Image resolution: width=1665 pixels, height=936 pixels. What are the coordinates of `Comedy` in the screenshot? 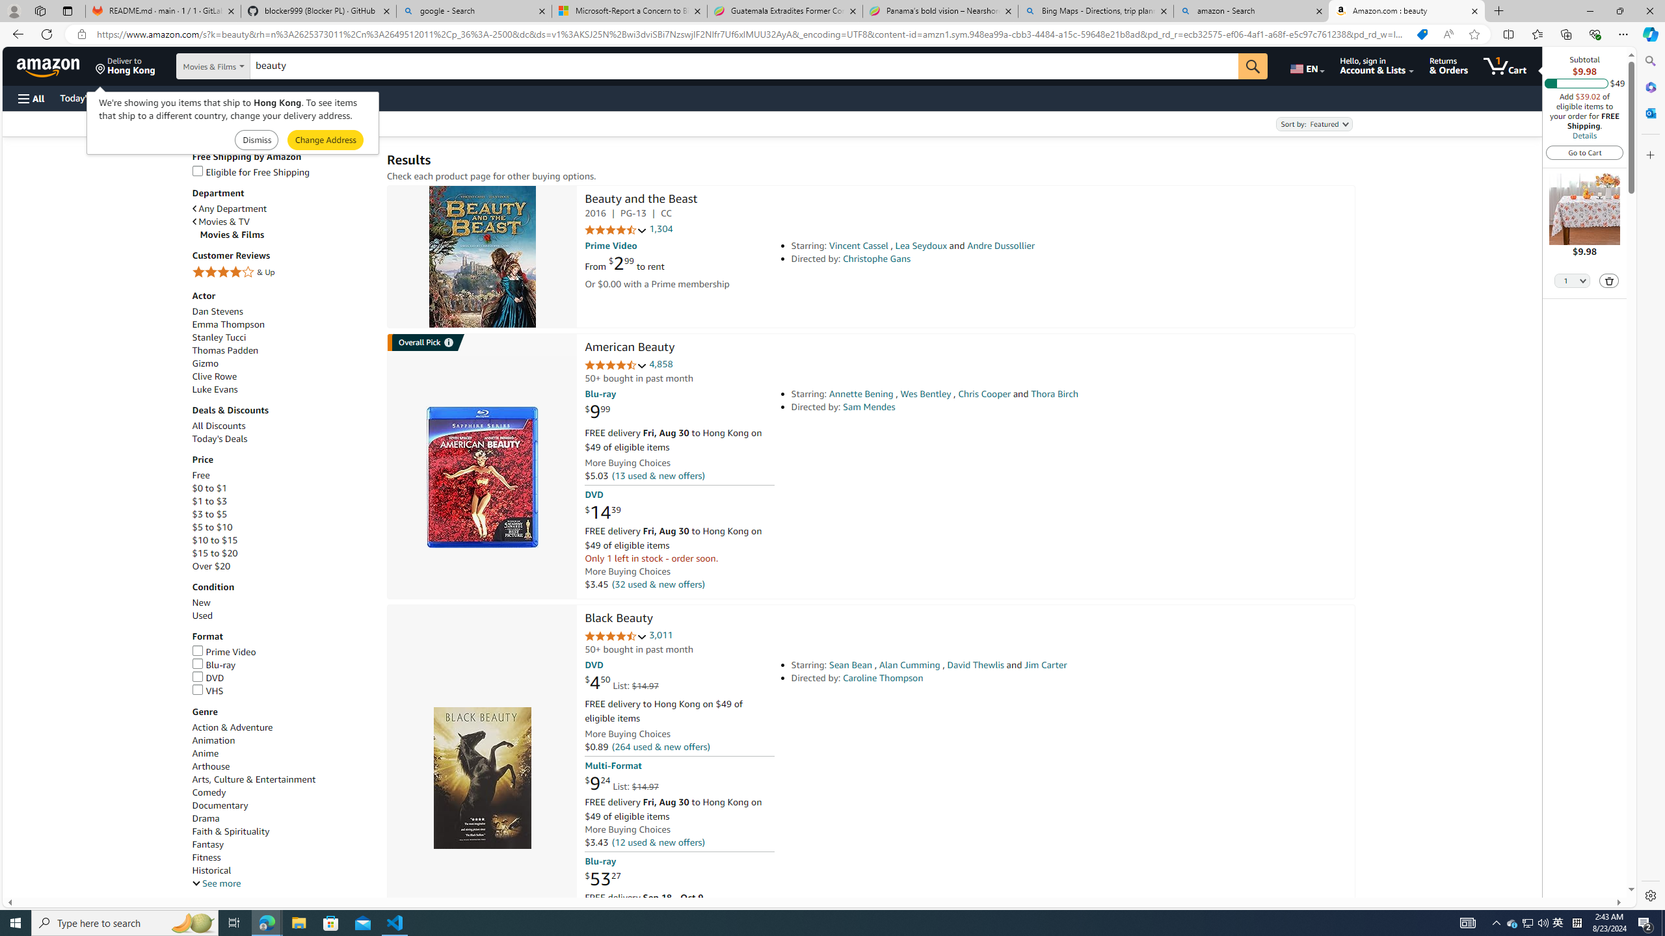 It's located at (283, 793).